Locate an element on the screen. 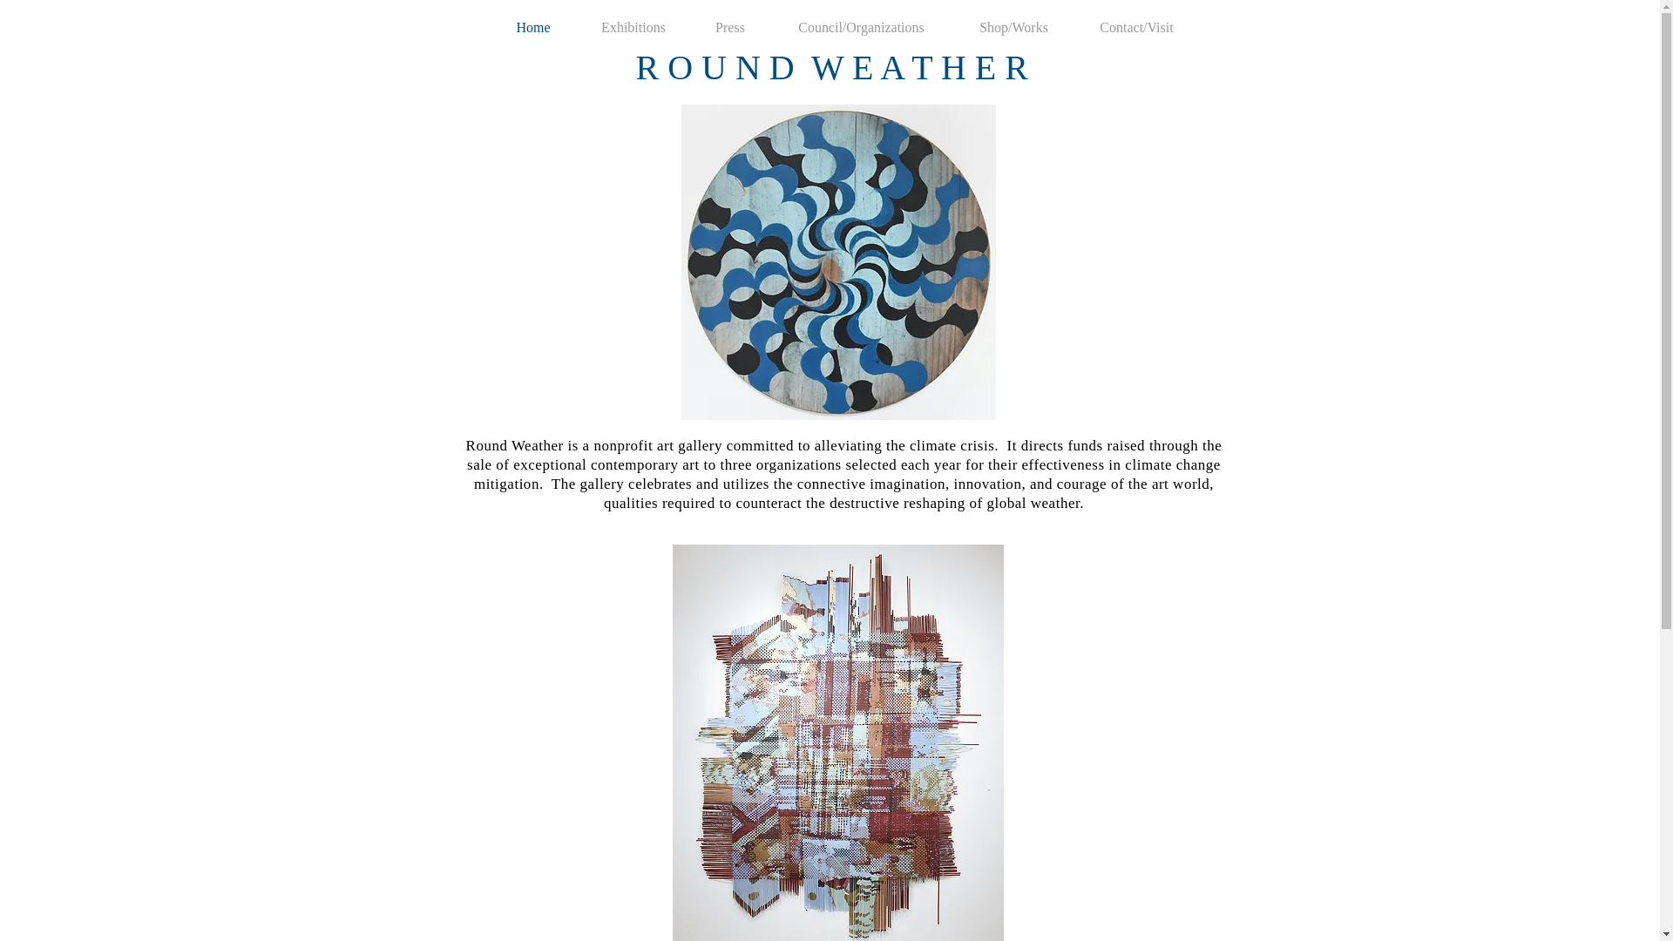  Home is located at coordinates (532, 26).